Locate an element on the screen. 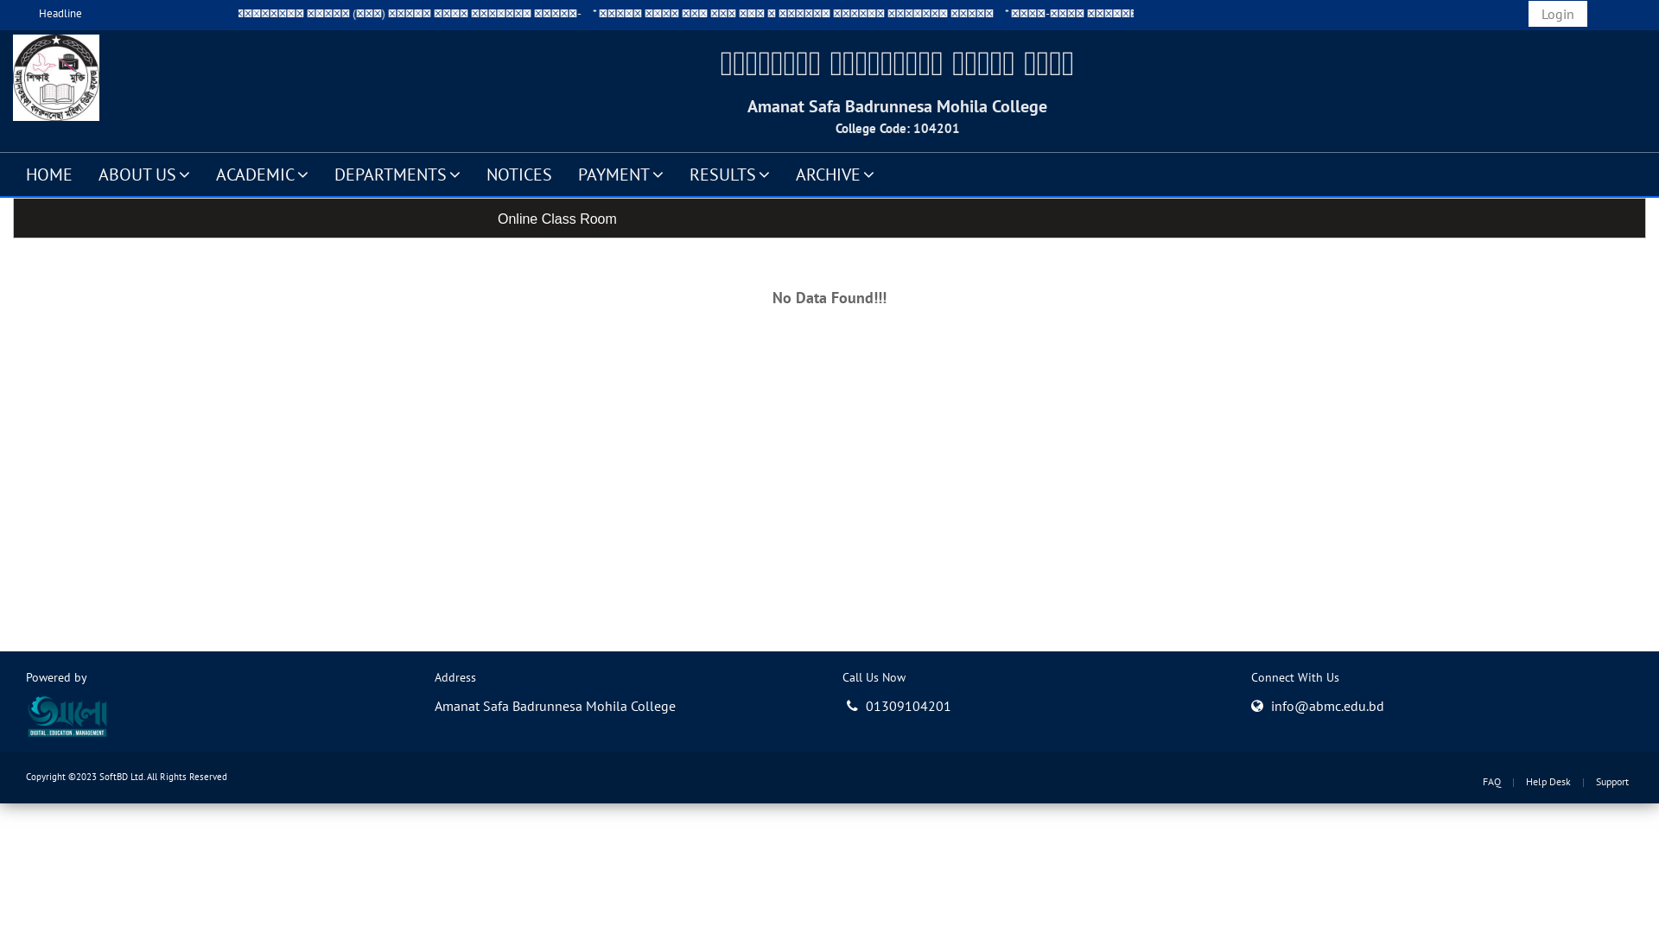 The width and height of the screenshot is (1659, 933). info@abmc.edu.bd is located at coordinates (1327, 705).